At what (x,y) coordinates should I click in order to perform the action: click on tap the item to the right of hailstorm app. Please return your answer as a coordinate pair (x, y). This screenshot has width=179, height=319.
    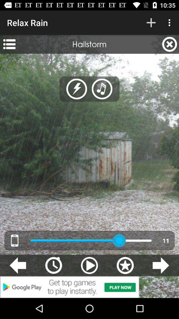
    Looking at the image, I should click on (170, 44).